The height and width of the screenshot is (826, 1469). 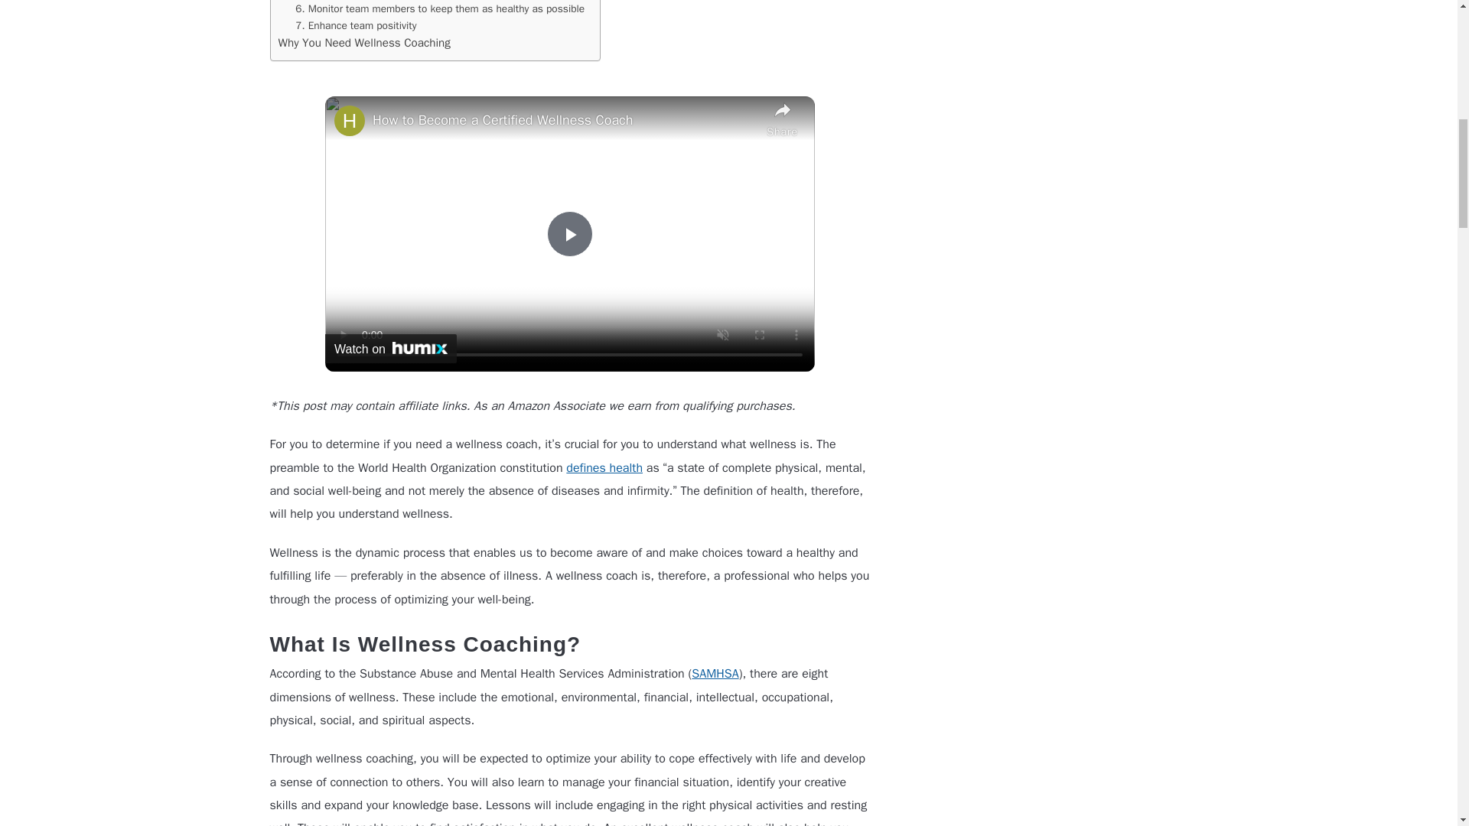 I want to click on Watch on, so click(x=390, y=349).